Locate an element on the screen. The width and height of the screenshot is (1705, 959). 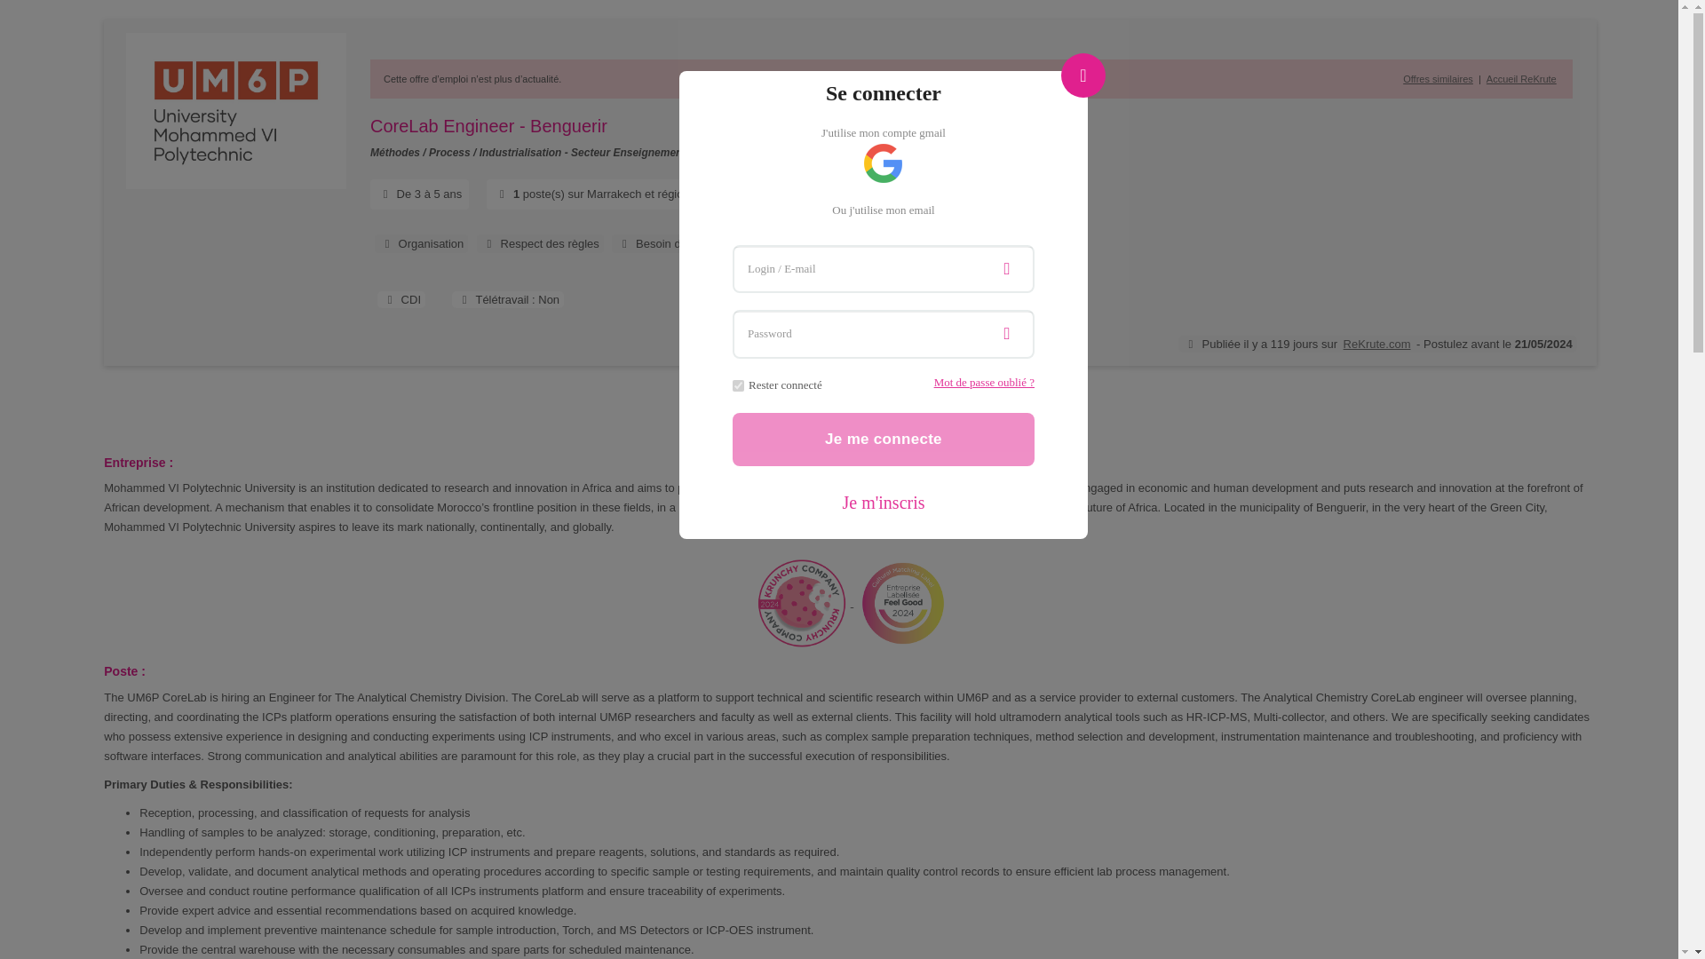
Accueil ReKrute is located at coordinates (1521, 79).